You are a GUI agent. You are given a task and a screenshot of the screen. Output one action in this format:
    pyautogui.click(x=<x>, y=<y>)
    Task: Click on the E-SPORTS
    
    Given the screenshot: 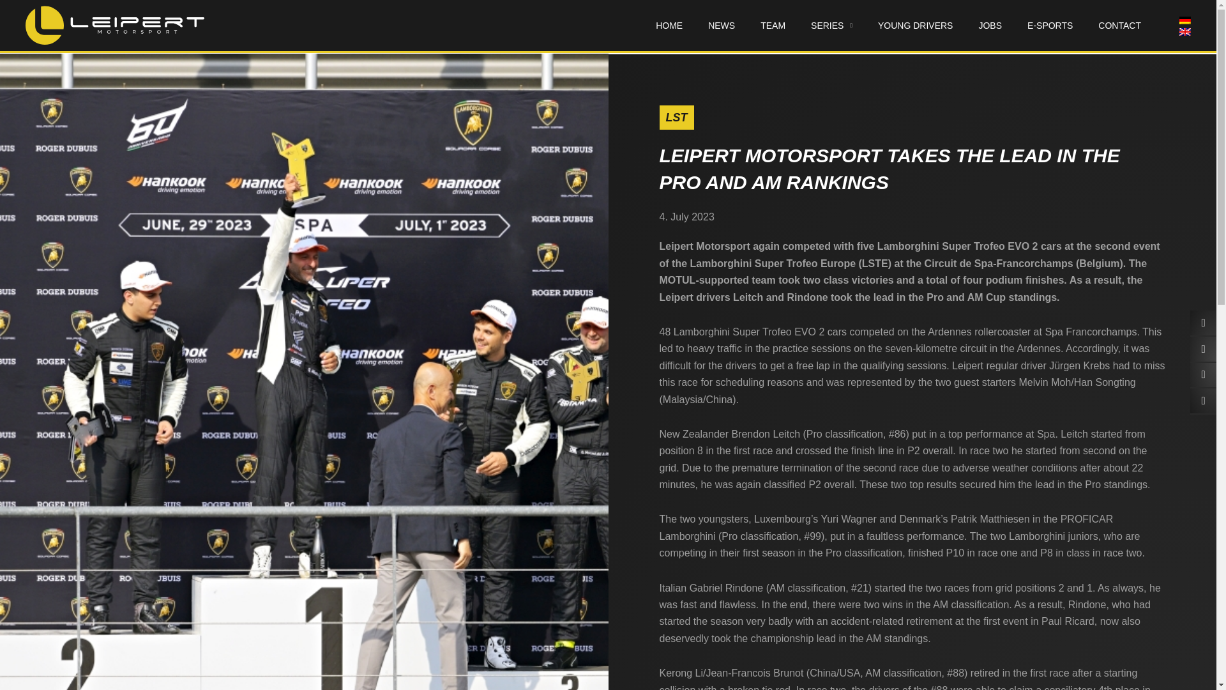 What is the action you would take?
    pyautogui.click(x=1050, y=26)
    